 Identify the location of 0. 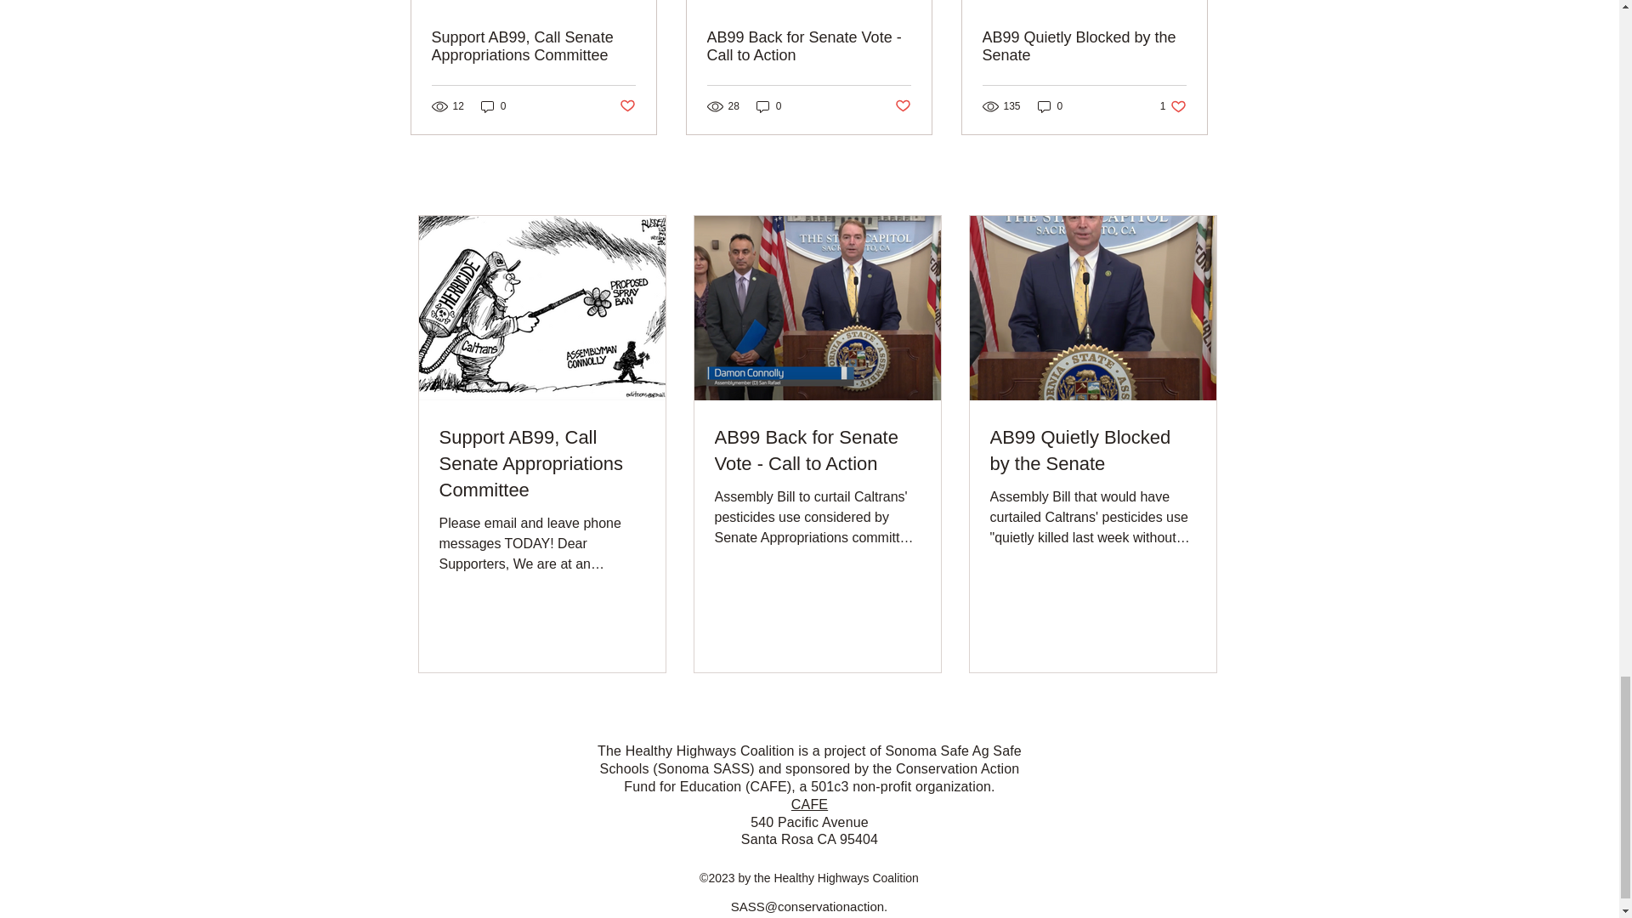
(1084, 46).